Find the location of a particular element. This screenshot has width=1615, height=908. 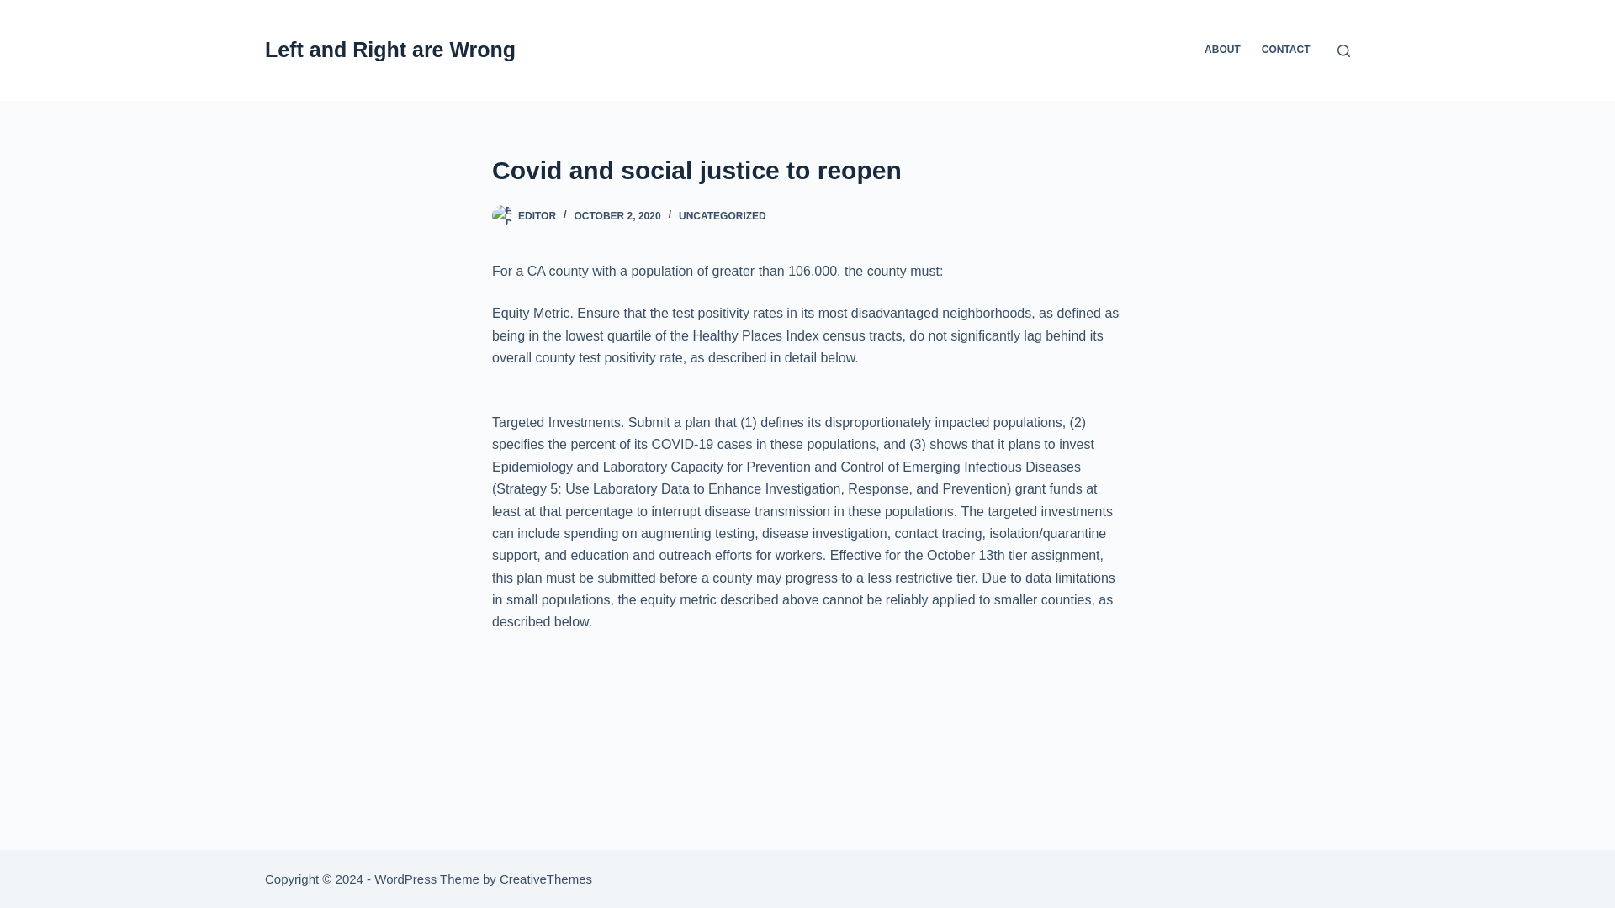

Skip to content is located at coordinates (17, 8).